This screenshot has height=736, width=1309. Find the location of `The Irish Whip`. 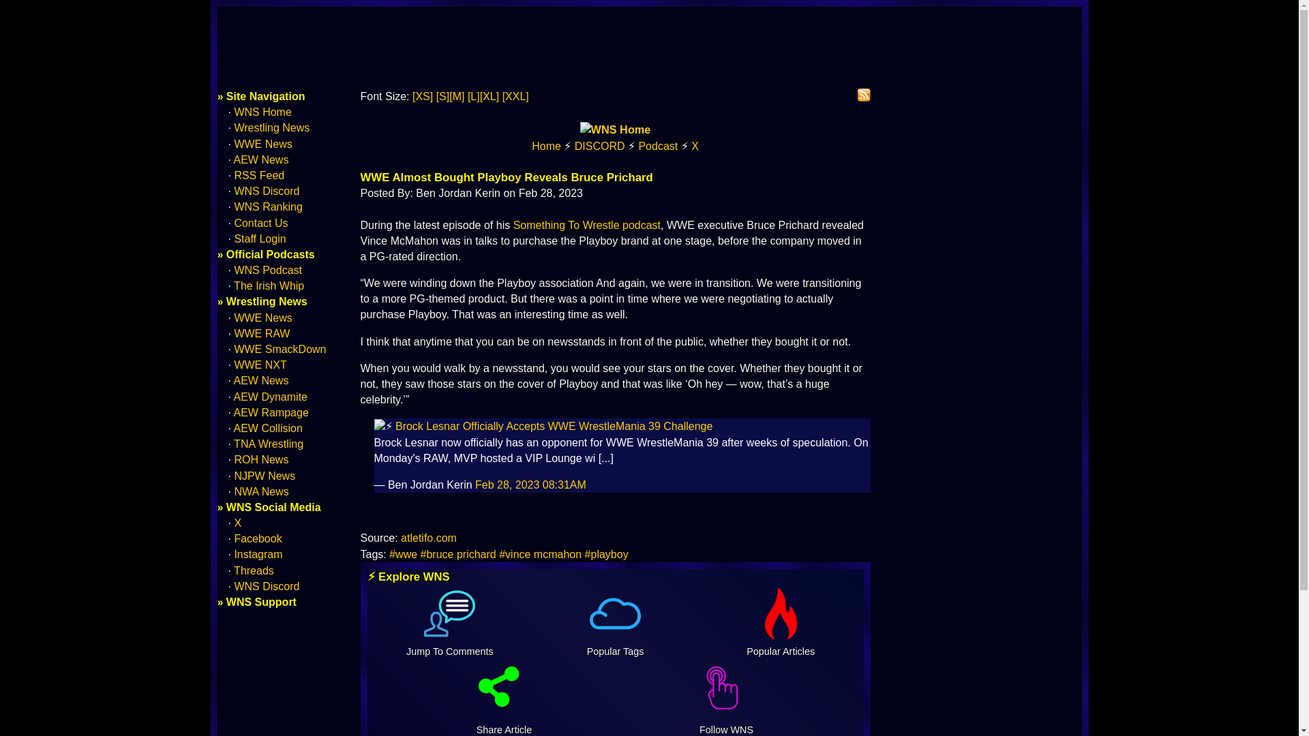

The Irish Whip is located at coordinates (269, 286).